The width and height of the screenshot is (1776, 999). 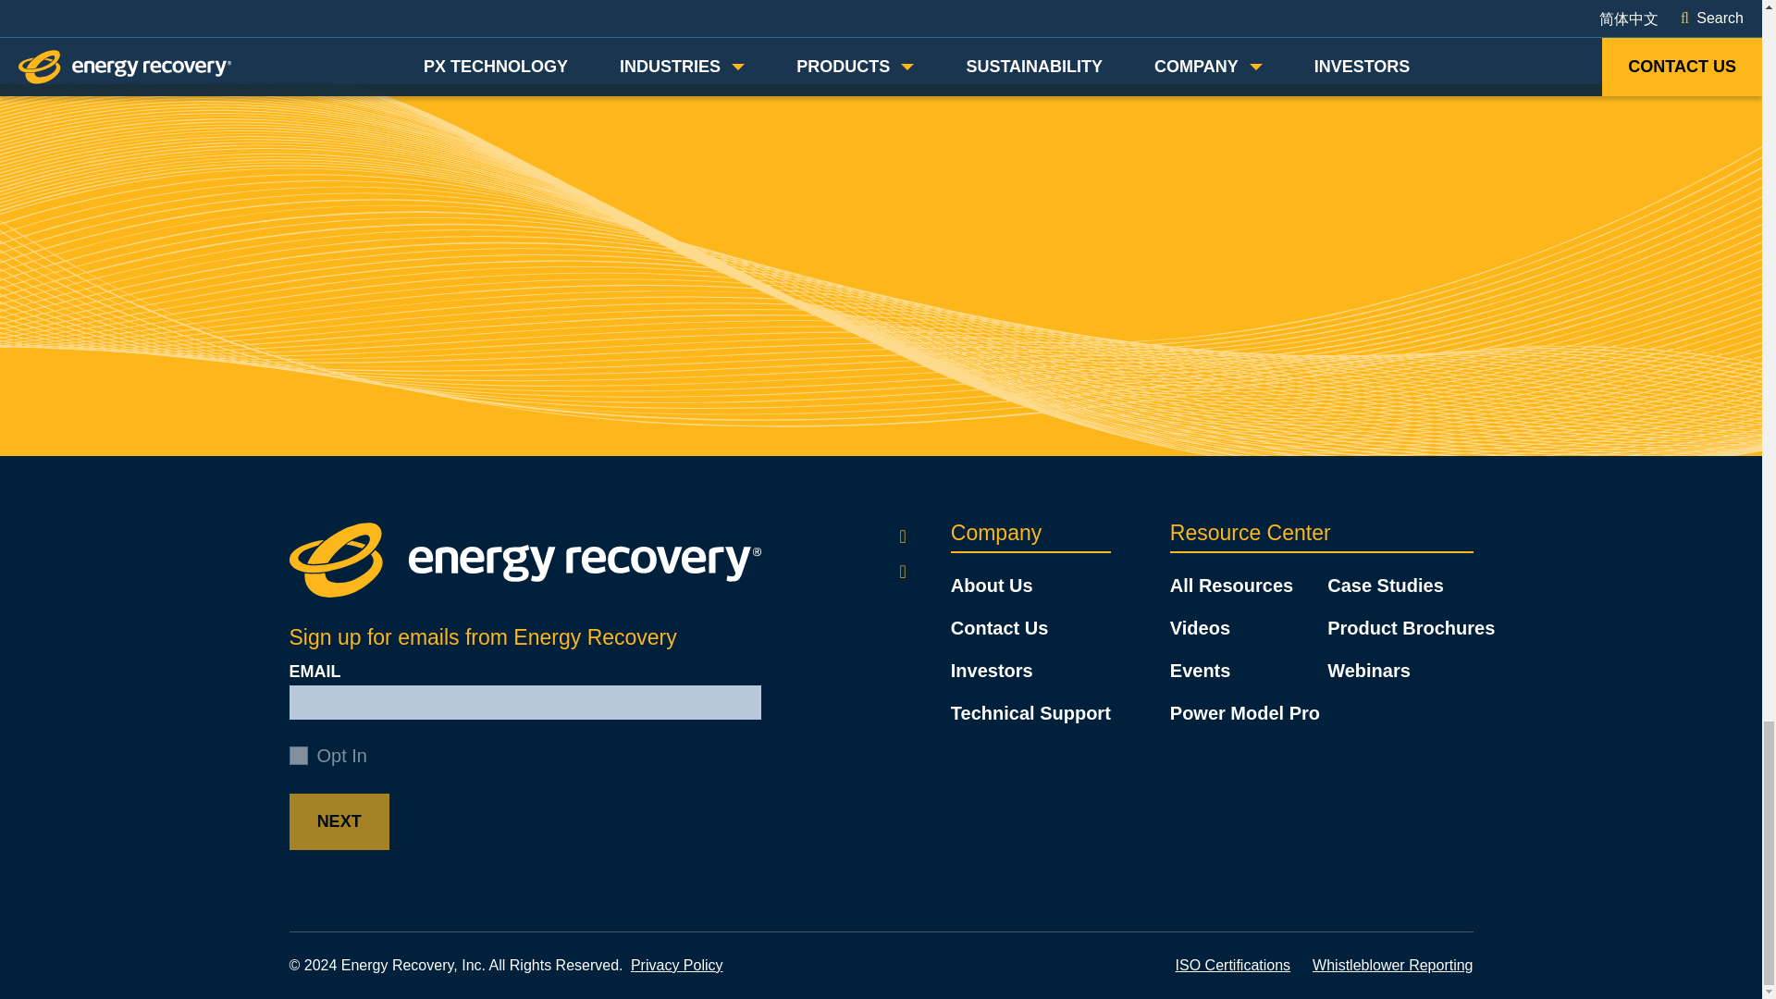 I want to click on 1, so click(x=298, y=755).